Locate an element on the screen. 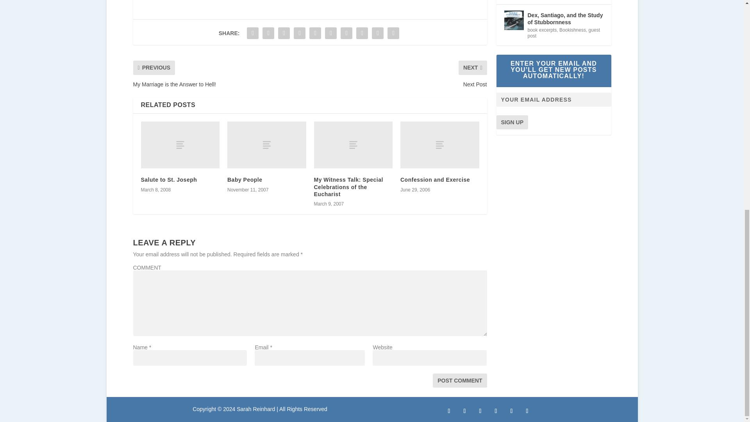 The width and height of the screenshot is (750, 422). Sign up is located at coordinates (512, 122).